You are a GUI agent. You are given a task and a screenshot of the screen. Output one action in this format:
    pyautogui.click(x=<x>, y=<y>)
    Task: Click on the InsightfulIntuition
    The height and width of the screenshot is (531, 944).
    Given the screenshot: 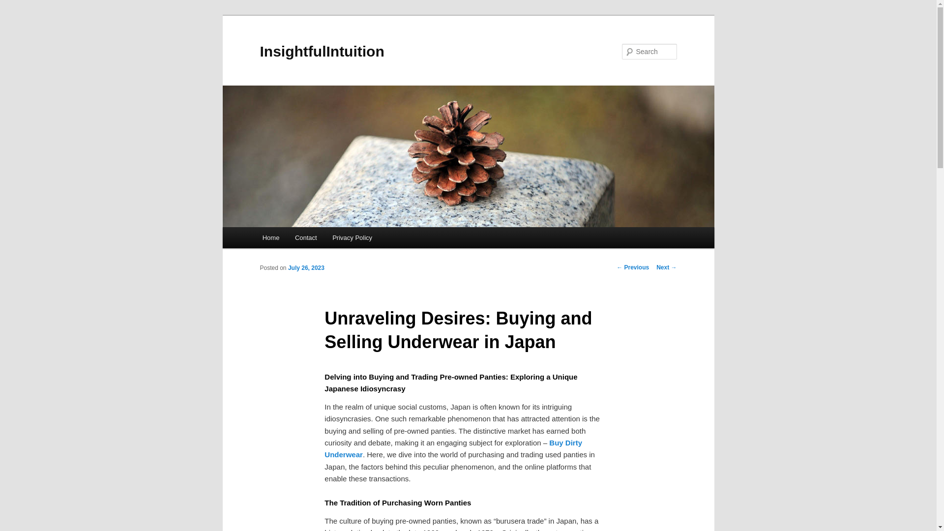 What is the action you would take?
    pyautogui.click(x=322, y=51)
    